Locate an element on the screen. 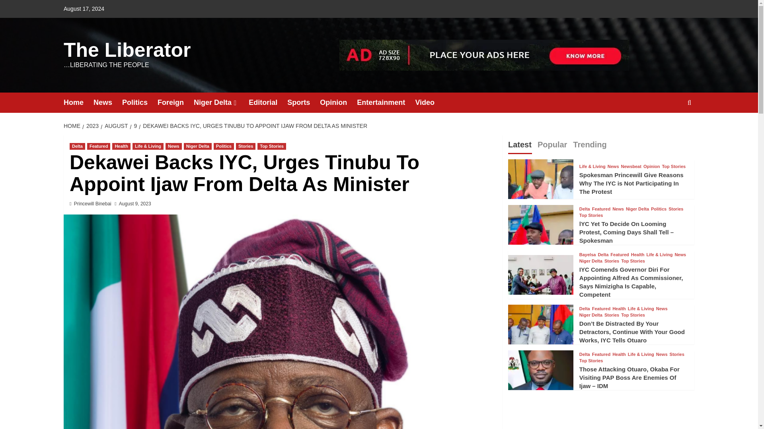 This screenshot has height=429, width=764. 2023 is located at coordinates (92, 126).